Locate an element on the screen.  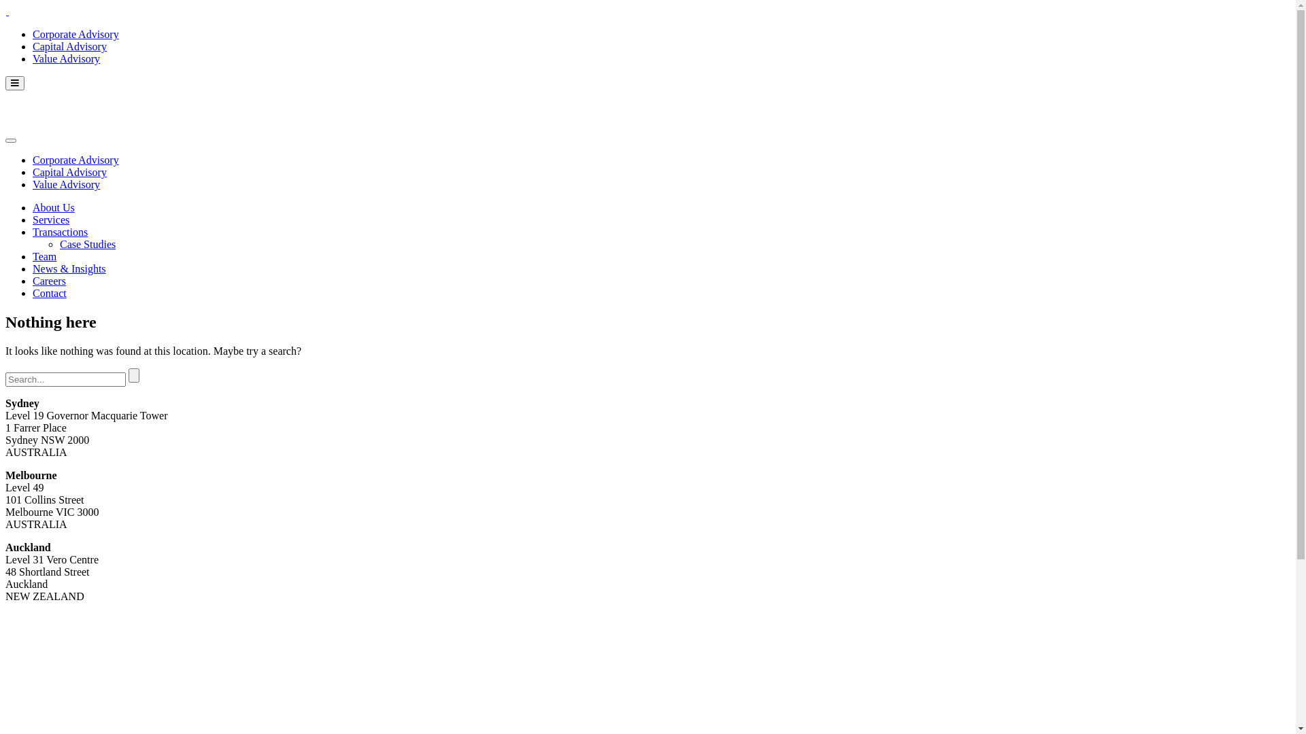
Capital Advisory is located at coordinates (69, 173).